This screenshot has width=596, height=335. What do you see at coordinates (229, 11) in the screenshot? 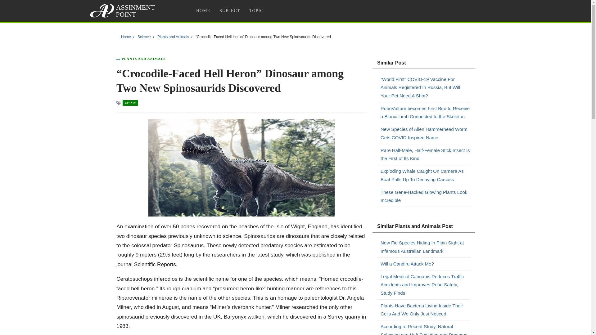
I see `SUBJECT` at bounding box center [229, 11].